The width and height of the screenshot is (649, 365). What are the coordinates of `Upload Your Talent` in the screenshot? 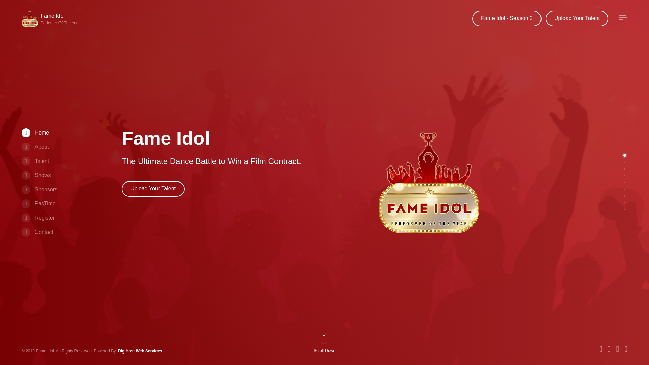 It's located at (327, 351).